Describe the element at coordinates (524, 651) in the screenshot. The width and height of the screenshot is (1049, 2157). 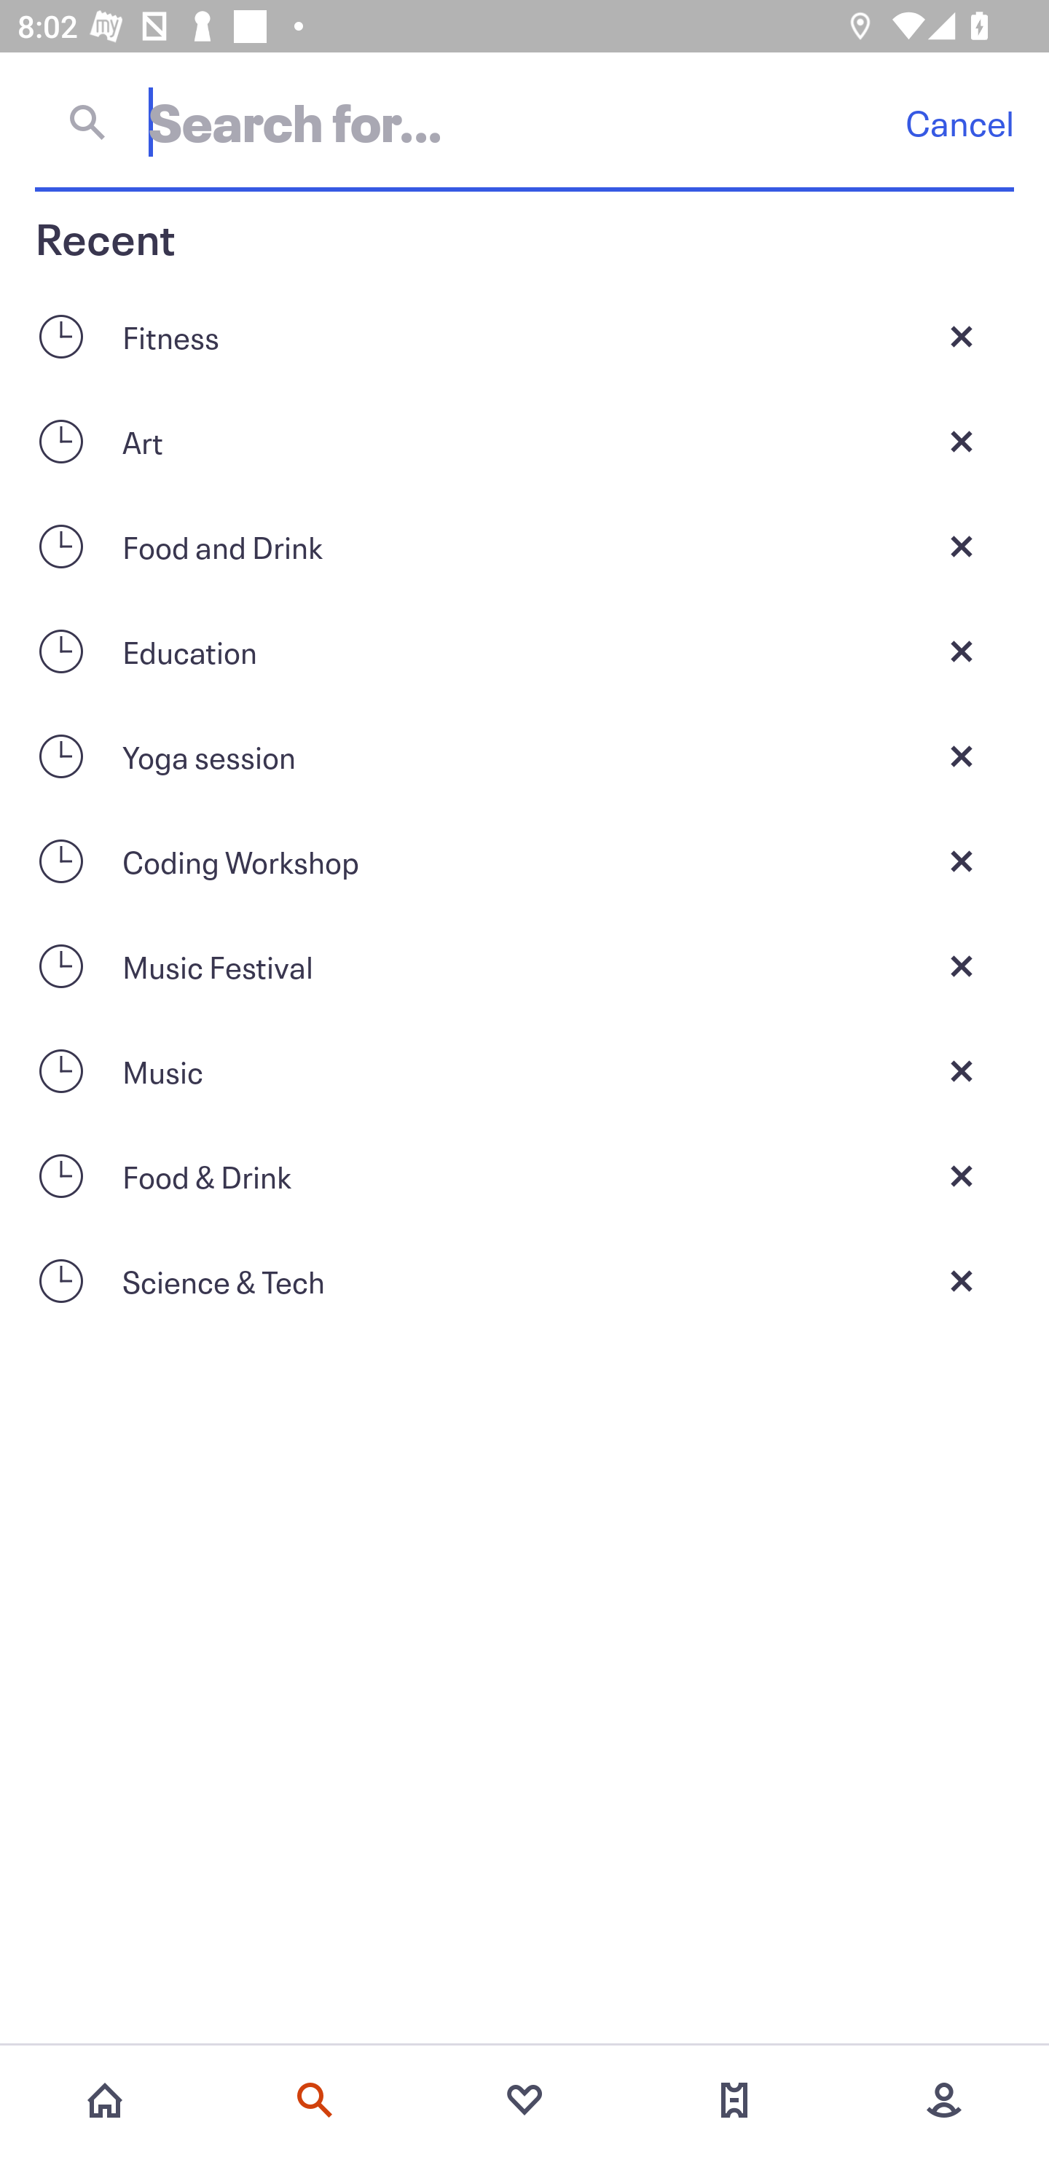
I see `Education Close current screen` at that location.